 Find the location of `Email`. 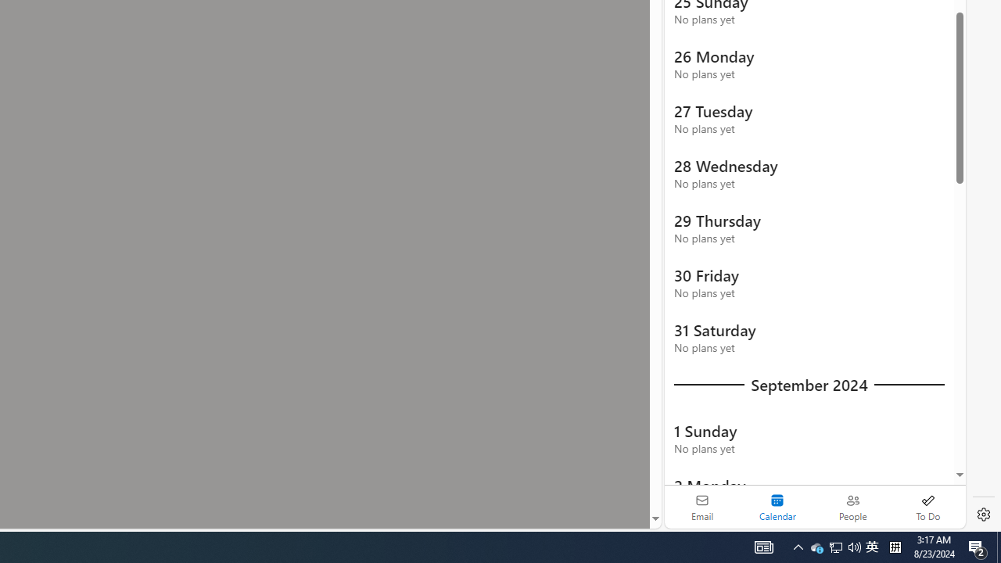

Email is located at coordinates (702, 507).